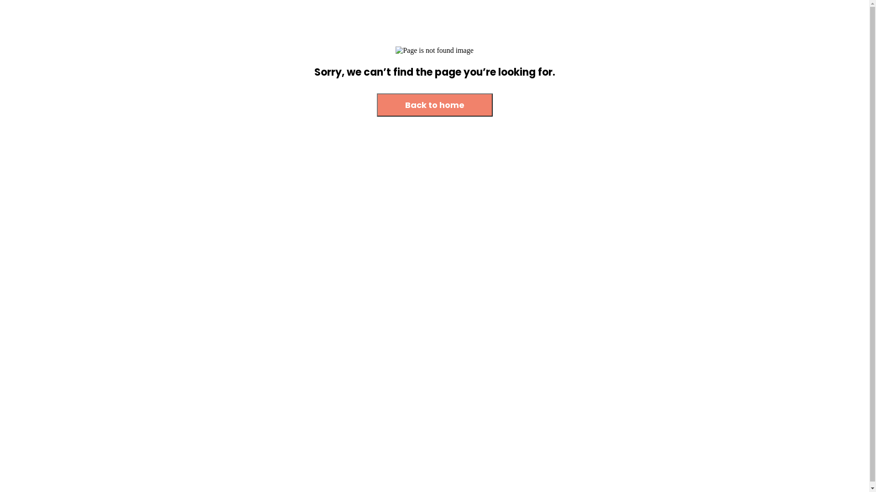 Image resolution: width=876 pixels, height=492 pixels. What do you see at coordinates (435, 106) in the screenshot?
I see `Back to home` at bounding box center [435, 106].